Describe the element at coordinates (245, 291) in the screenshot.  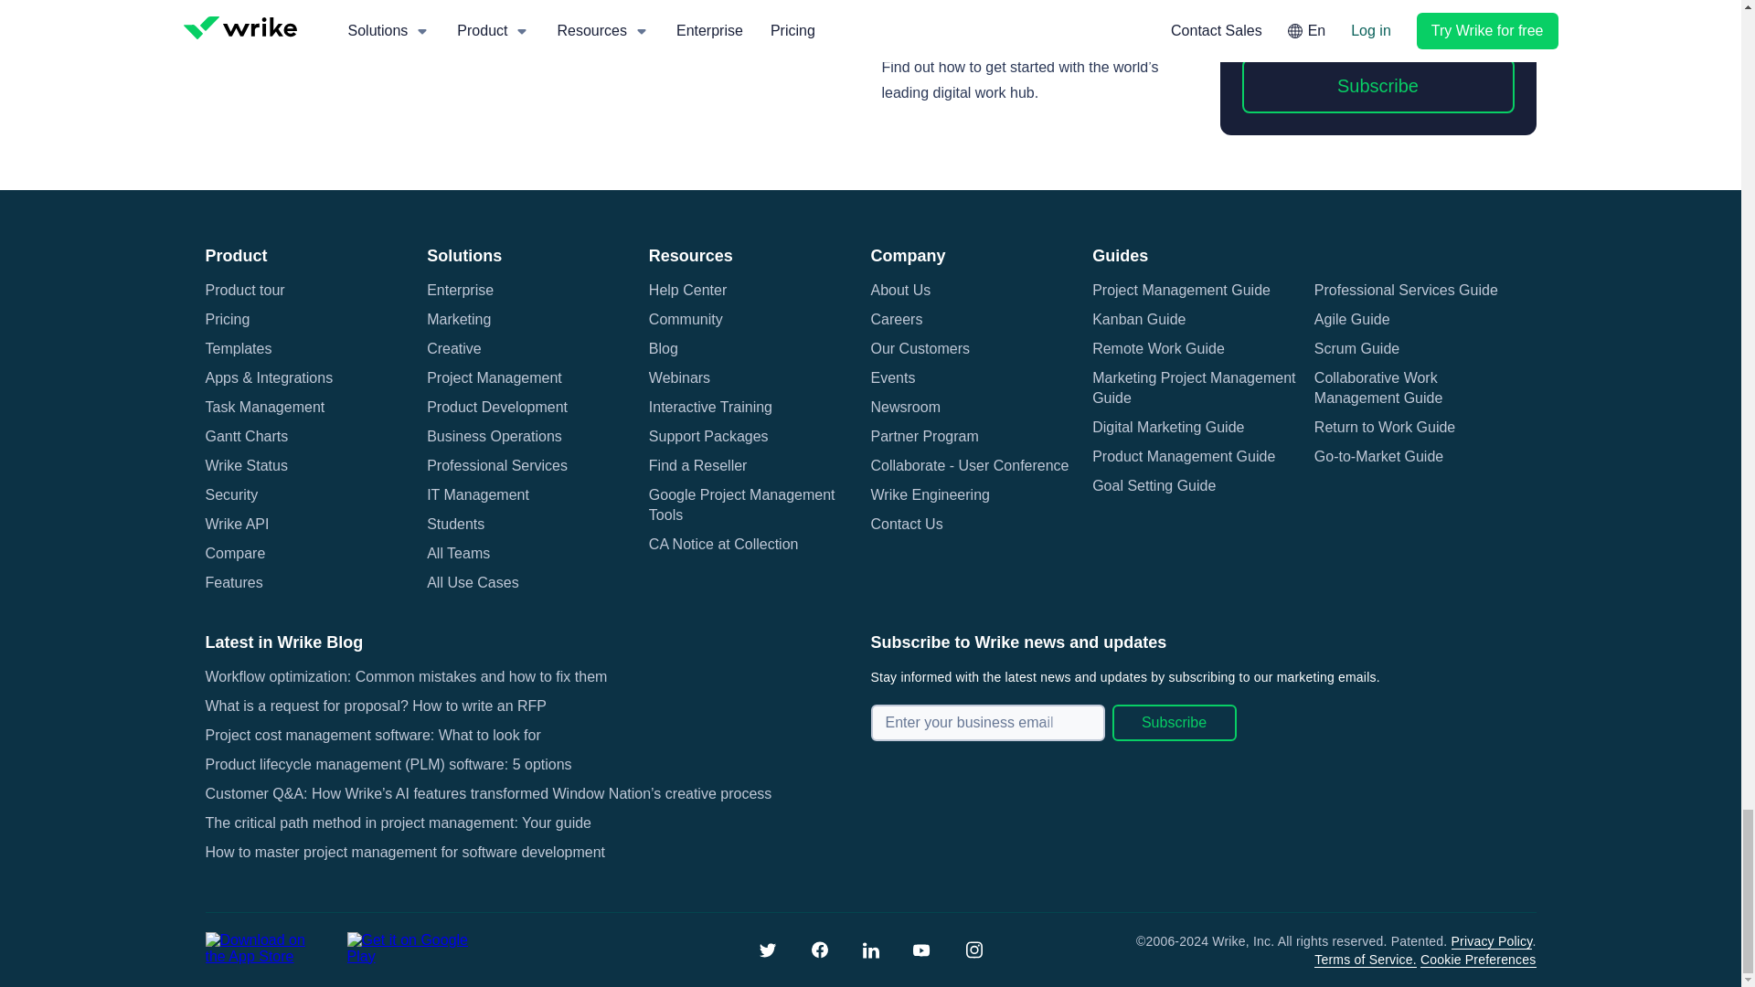
I see `Product tour` at that location.